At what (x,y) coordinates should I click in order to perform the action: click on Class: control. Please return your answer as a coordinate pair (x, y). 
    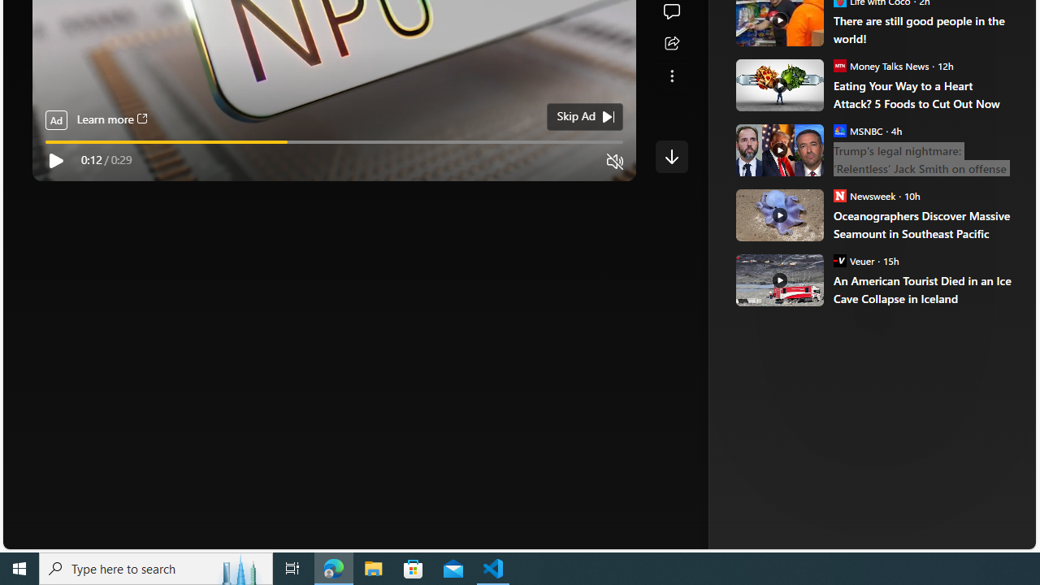
    Looking at the image, I should click on (671, 156).